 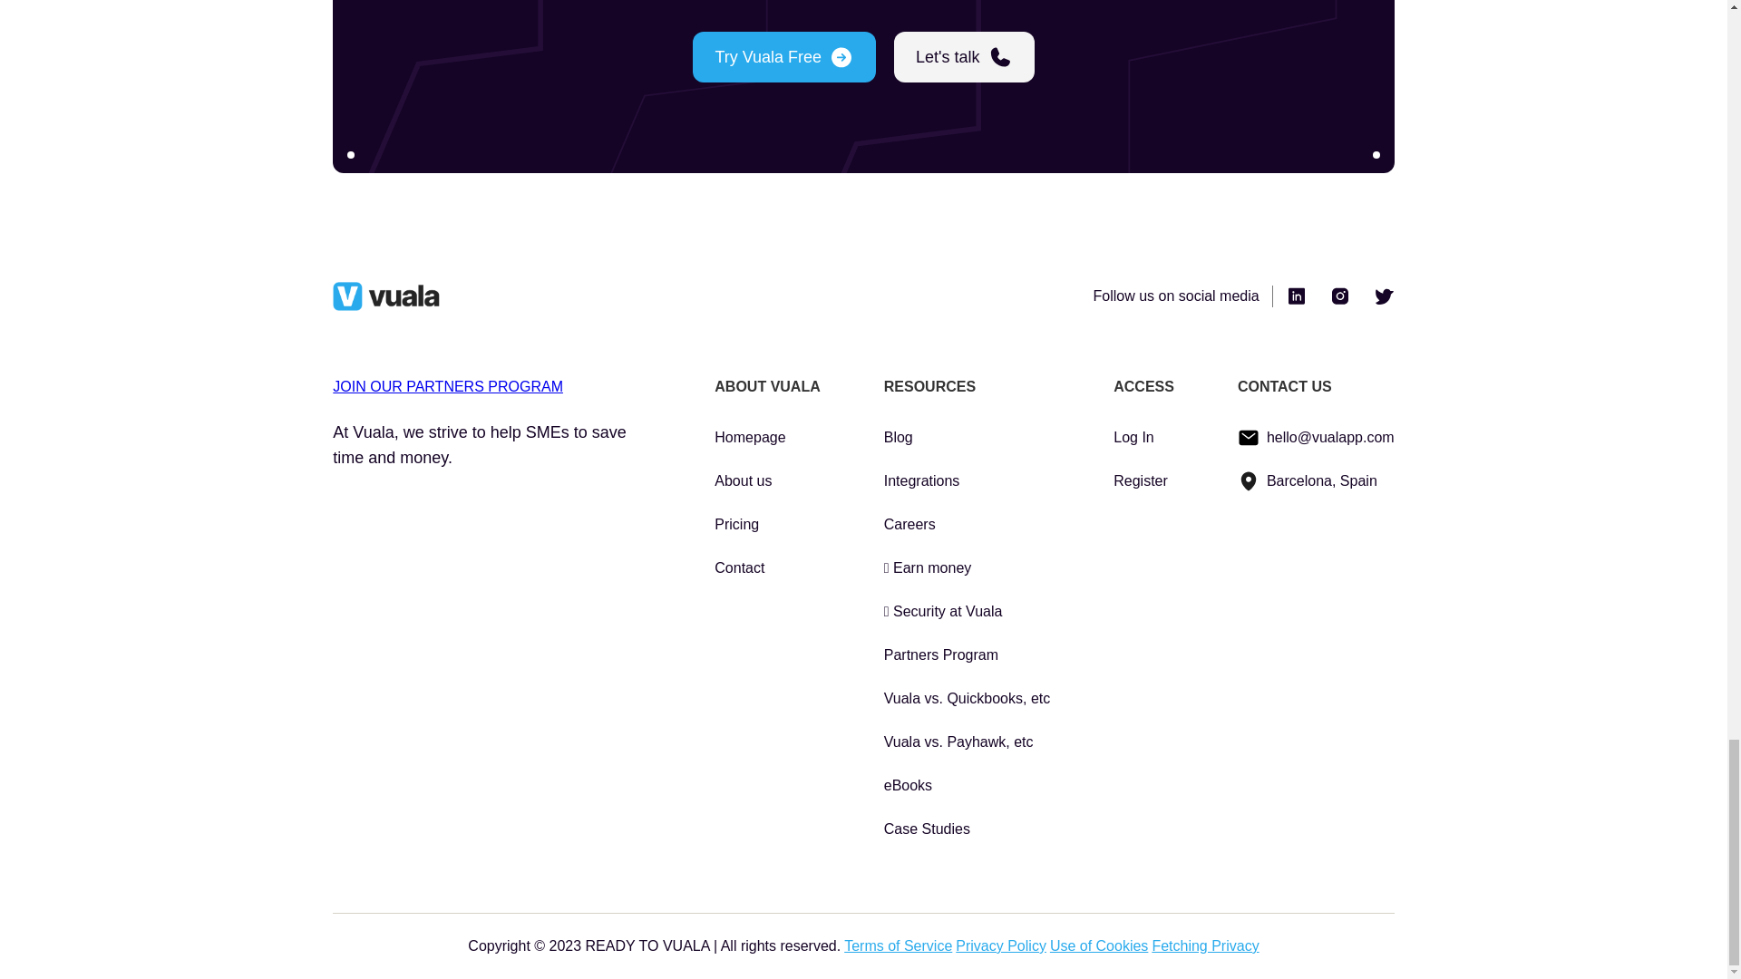 What do you see at coordinates (968, 481) in the screenshot?
I see `Integrations` at bounding box center [968, 481].